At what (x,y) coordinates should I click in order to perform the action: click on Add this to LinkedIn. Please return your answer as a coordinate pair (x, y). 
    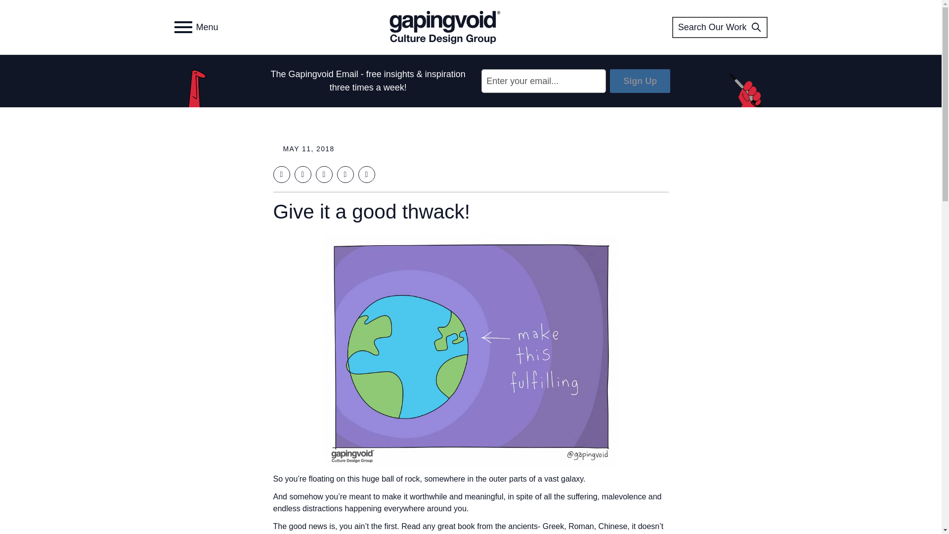
    Looking at the image, I should click on (323, 174).